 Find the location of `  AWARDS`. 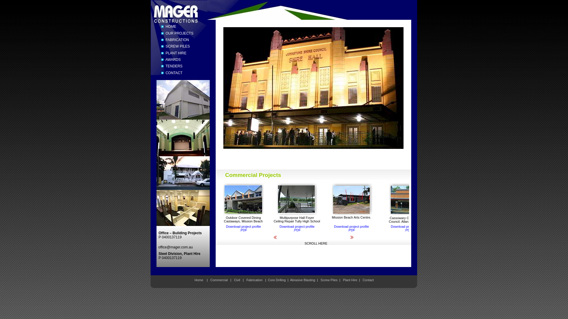

  AWARDS is located at coordinates (182, 60).